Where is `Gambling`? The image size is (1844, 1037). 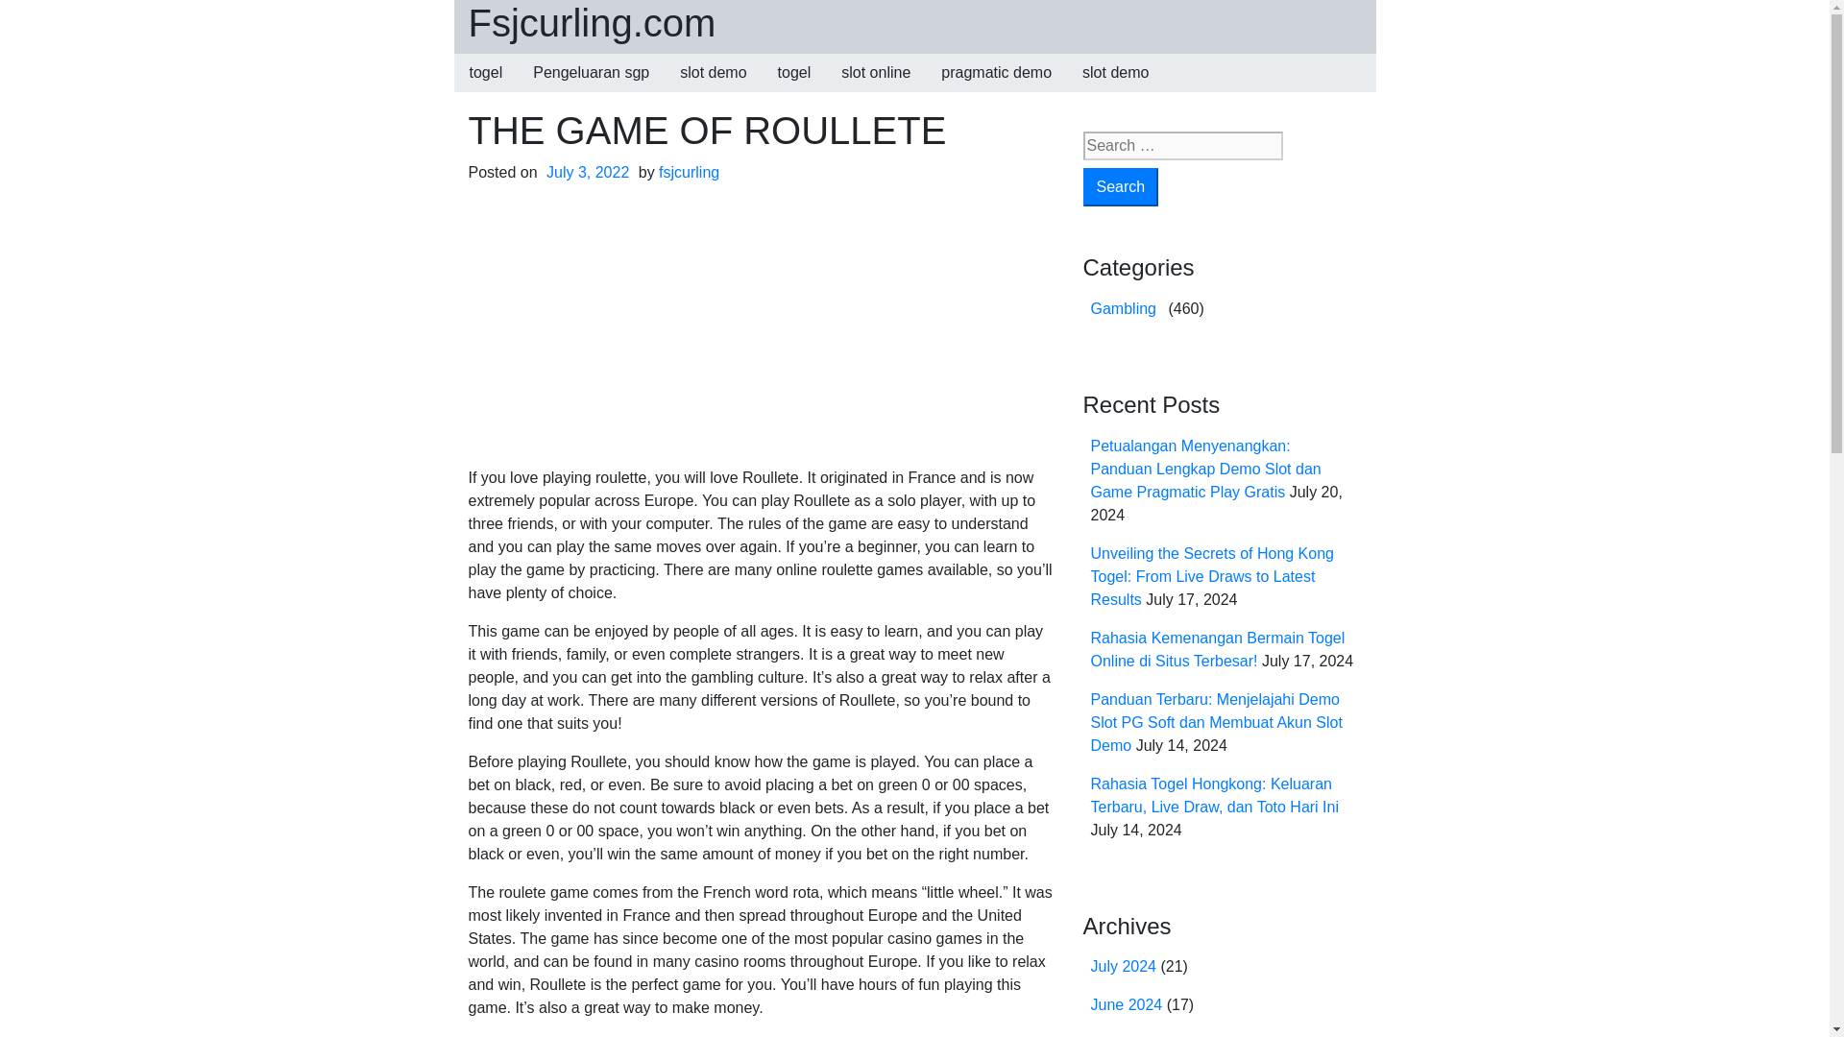 Gambling is located at coordinates (1124, 308).